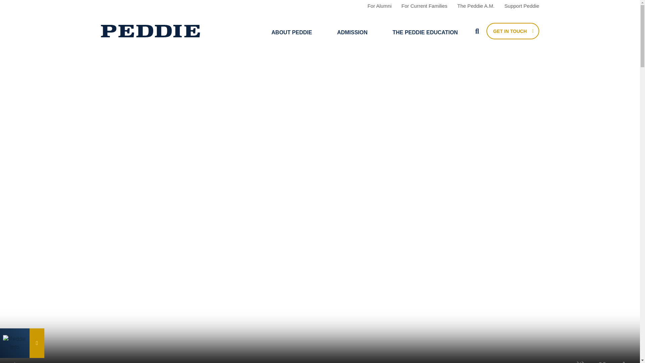  I want to click on ADMISSION, so click(352, 34).